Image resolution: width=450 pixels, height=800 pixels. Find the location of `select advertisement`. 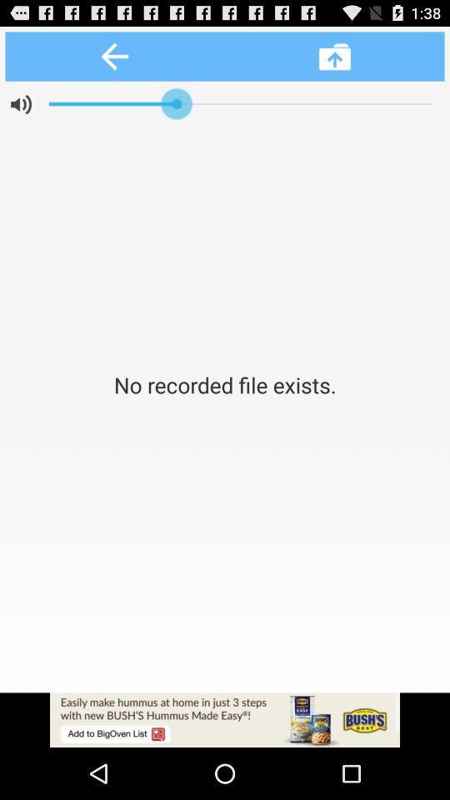

select advertisement is located at coordinates (225, 720).